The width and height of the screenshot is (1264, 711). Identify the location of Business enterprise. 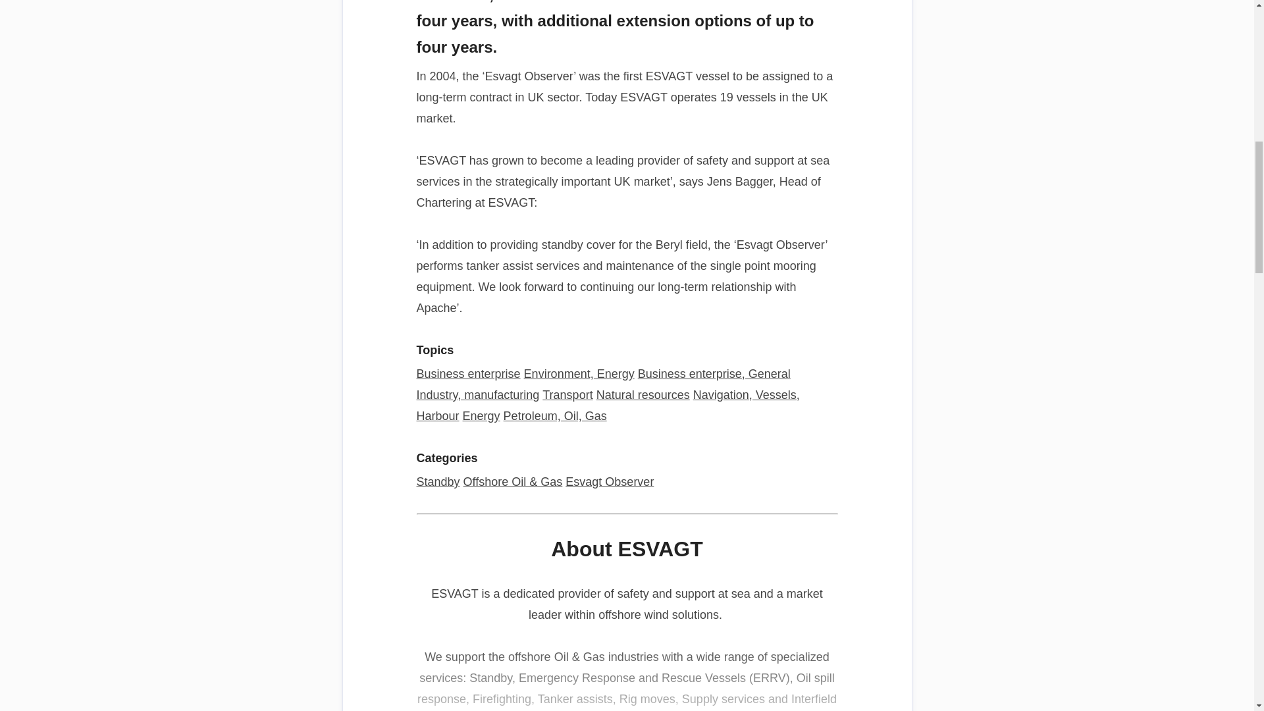
(467, 374).